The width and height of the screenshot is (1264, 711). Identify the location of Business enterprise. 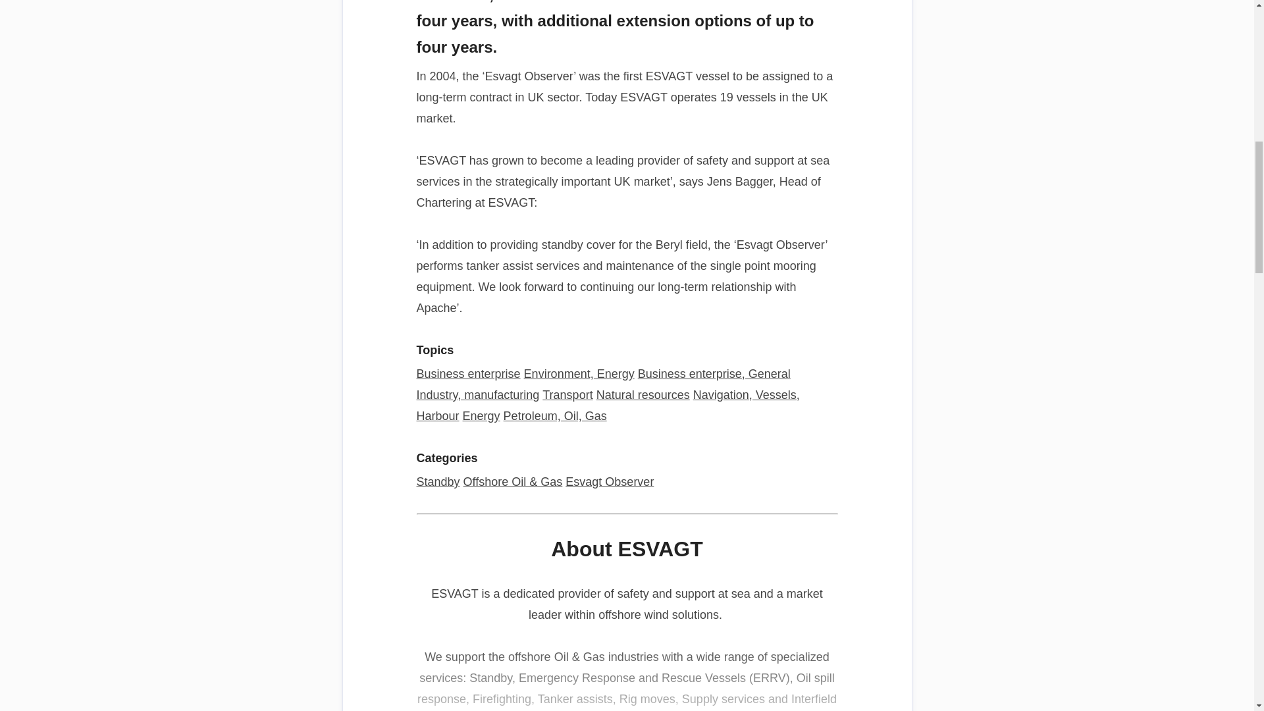
(467, 374).